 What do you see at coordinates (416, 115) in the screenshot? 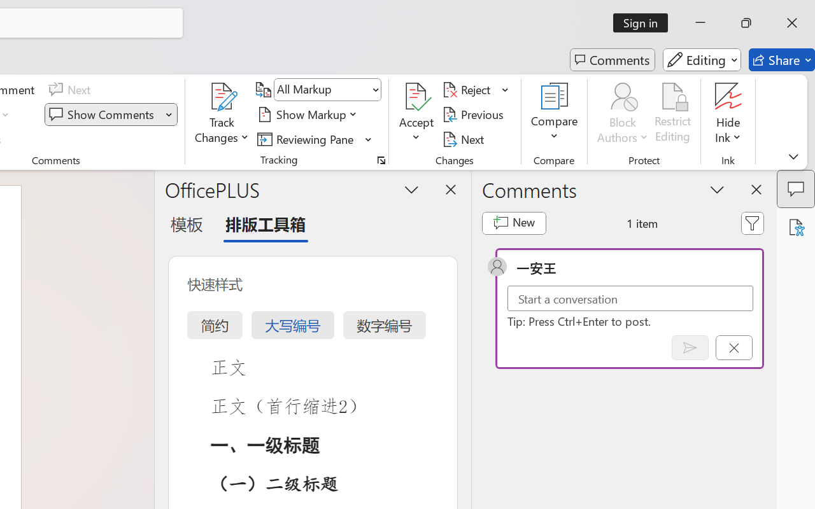
I see `Accept` at bounding box center [416, 115].